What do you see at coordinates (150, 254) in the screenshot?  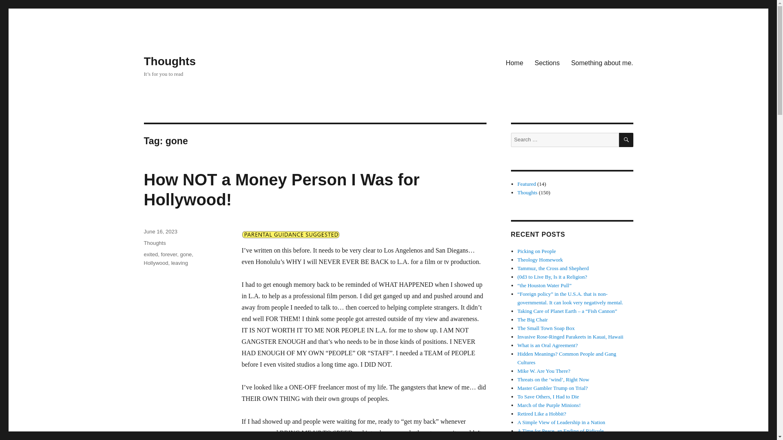 I see `exited` at bounding box center [150, 254].